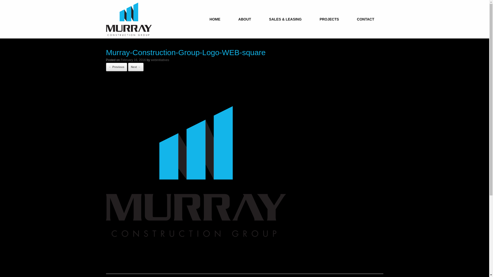 The image size is (493, 277). I want to click on webinitiatives, so click(160, 60).